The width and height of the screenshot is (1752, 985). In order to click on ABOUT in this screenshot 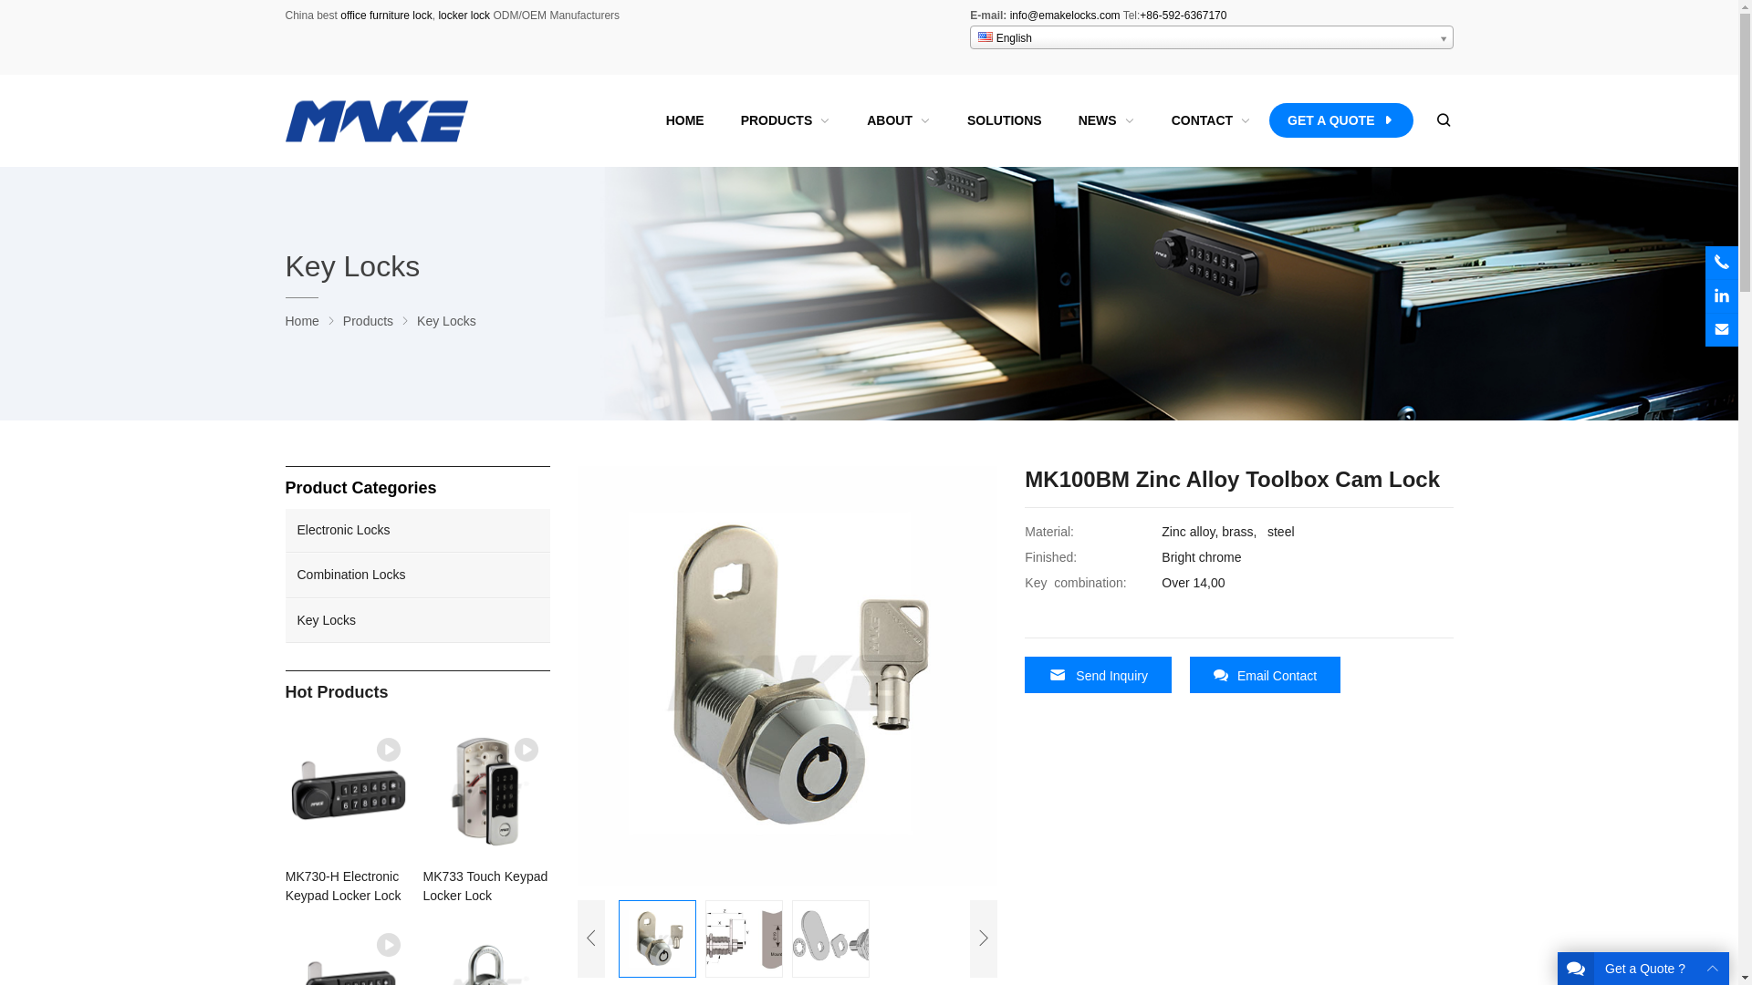, I will do `click(898, 120)`.